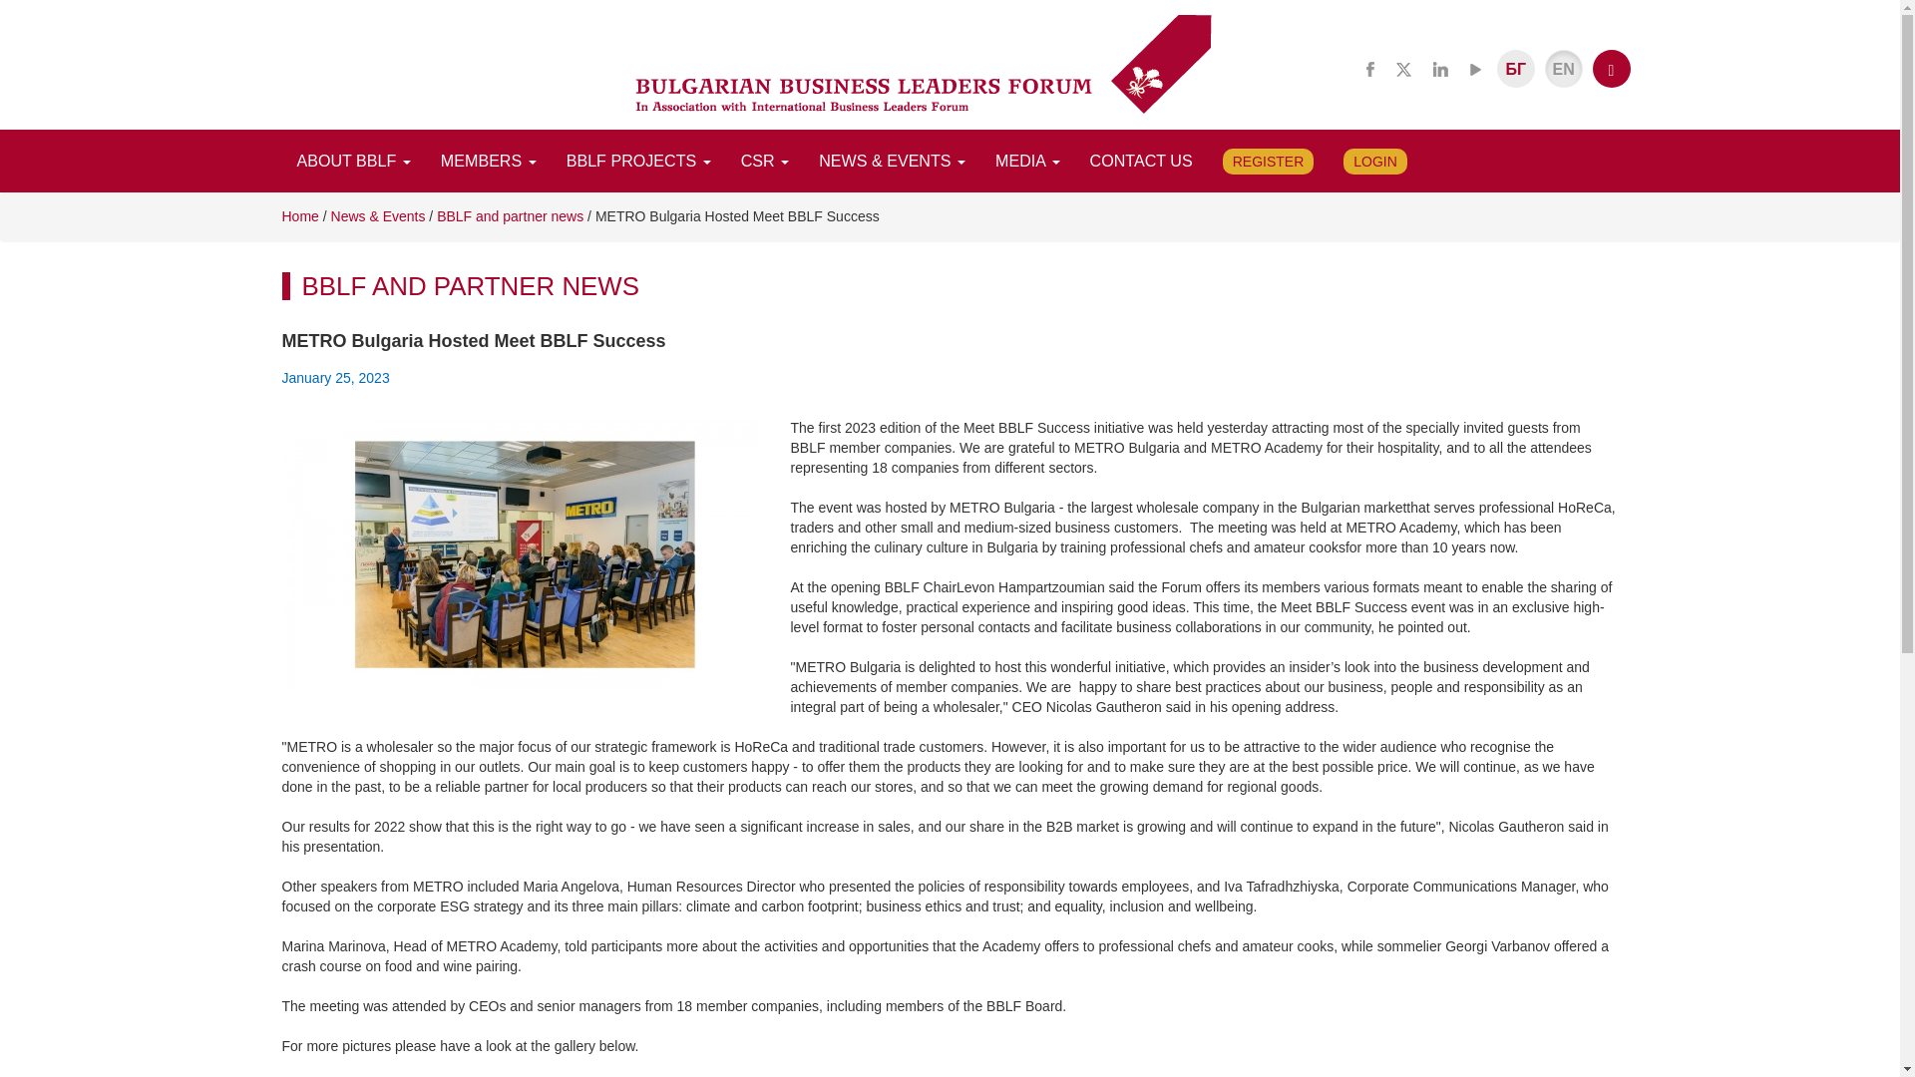 The image size is (1915, 1077). I want to click on BBLF PROJECTS, so click(638, 160).